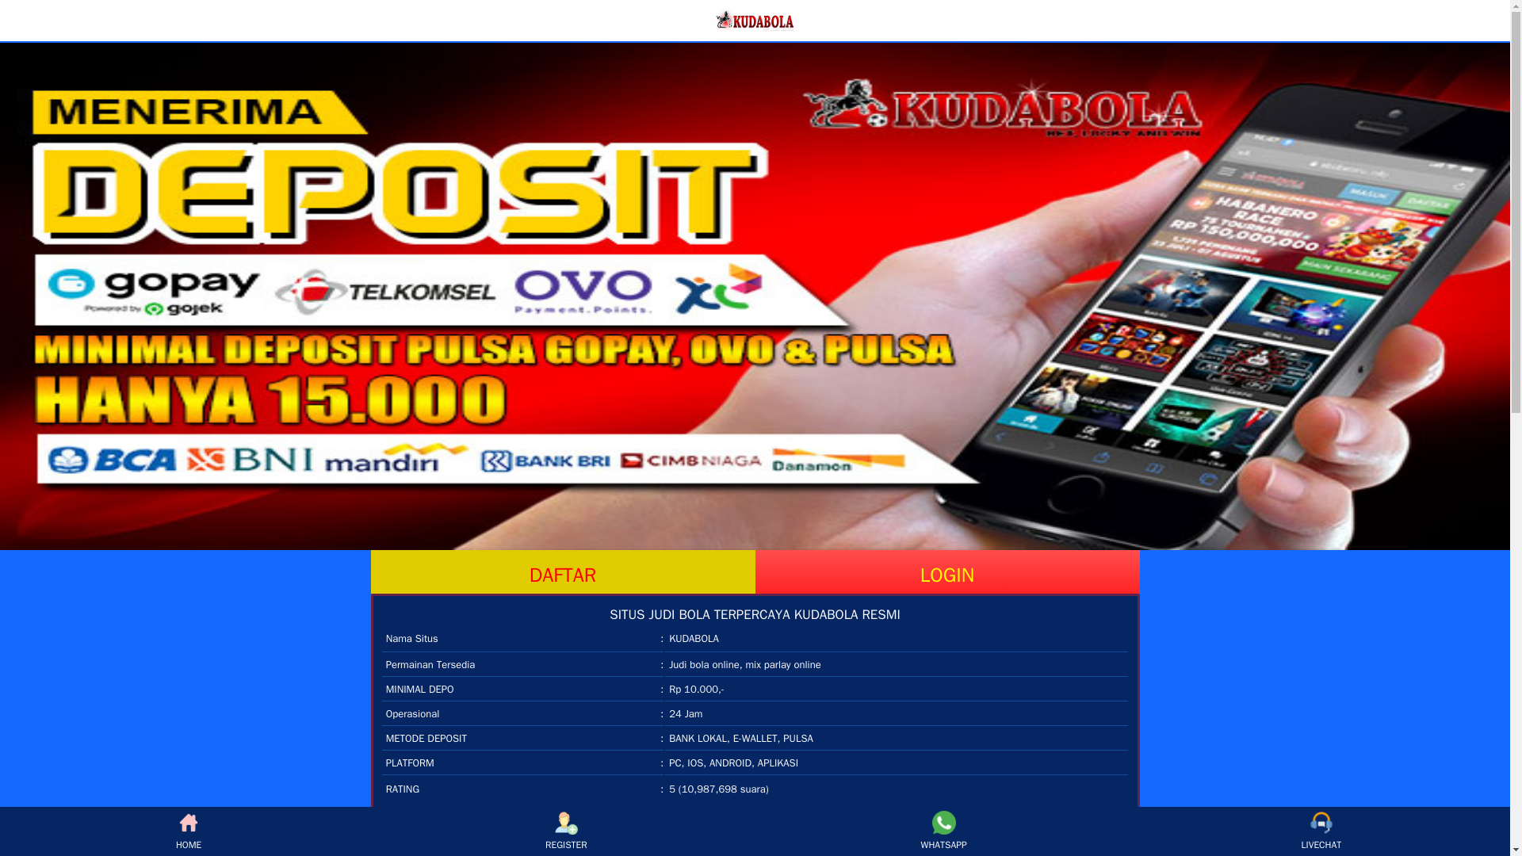 This screenshot has height=856, width=1522. Describe the element at coordinates (943, 831) in the screenshot. I see `WHATSAPP` at that location.